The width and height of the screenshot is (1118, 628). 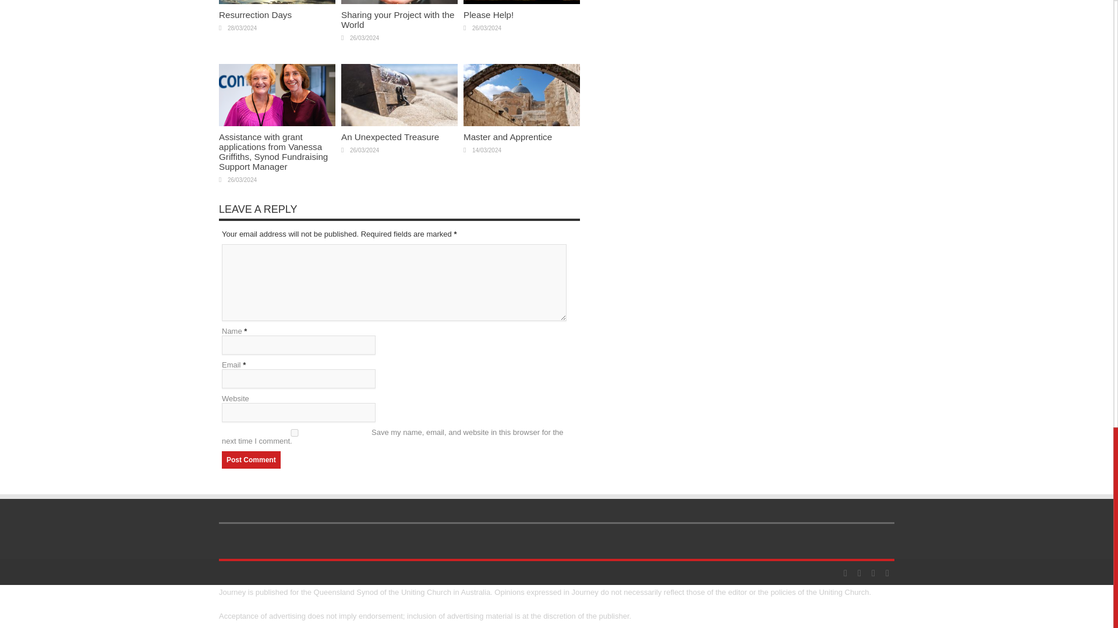 What do you see at coordinates (390, 137) in the screenshot?
I see `An Unexpected Treasure` at bounding box center [390, 137].